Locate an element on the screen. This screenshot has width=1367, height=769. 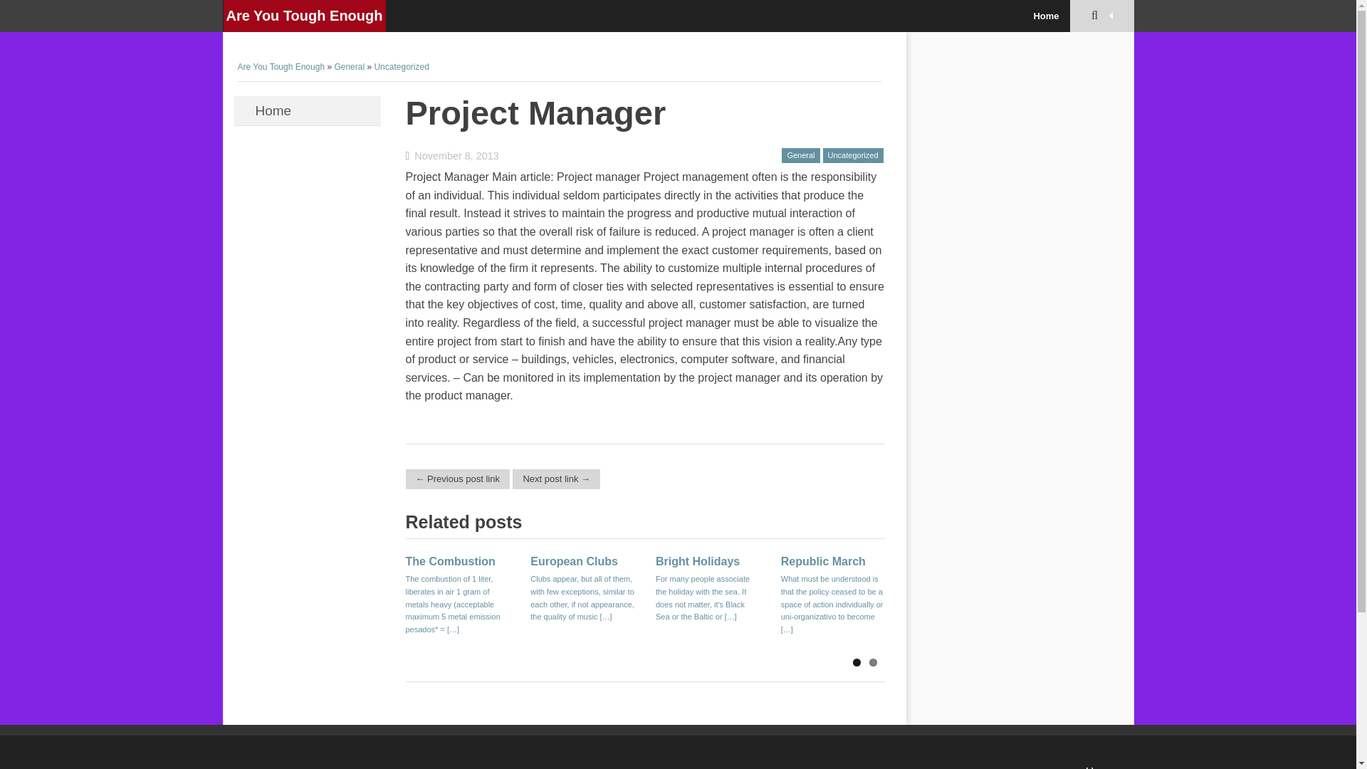
Are You Tough Enough is located at coordinates (305, 16).